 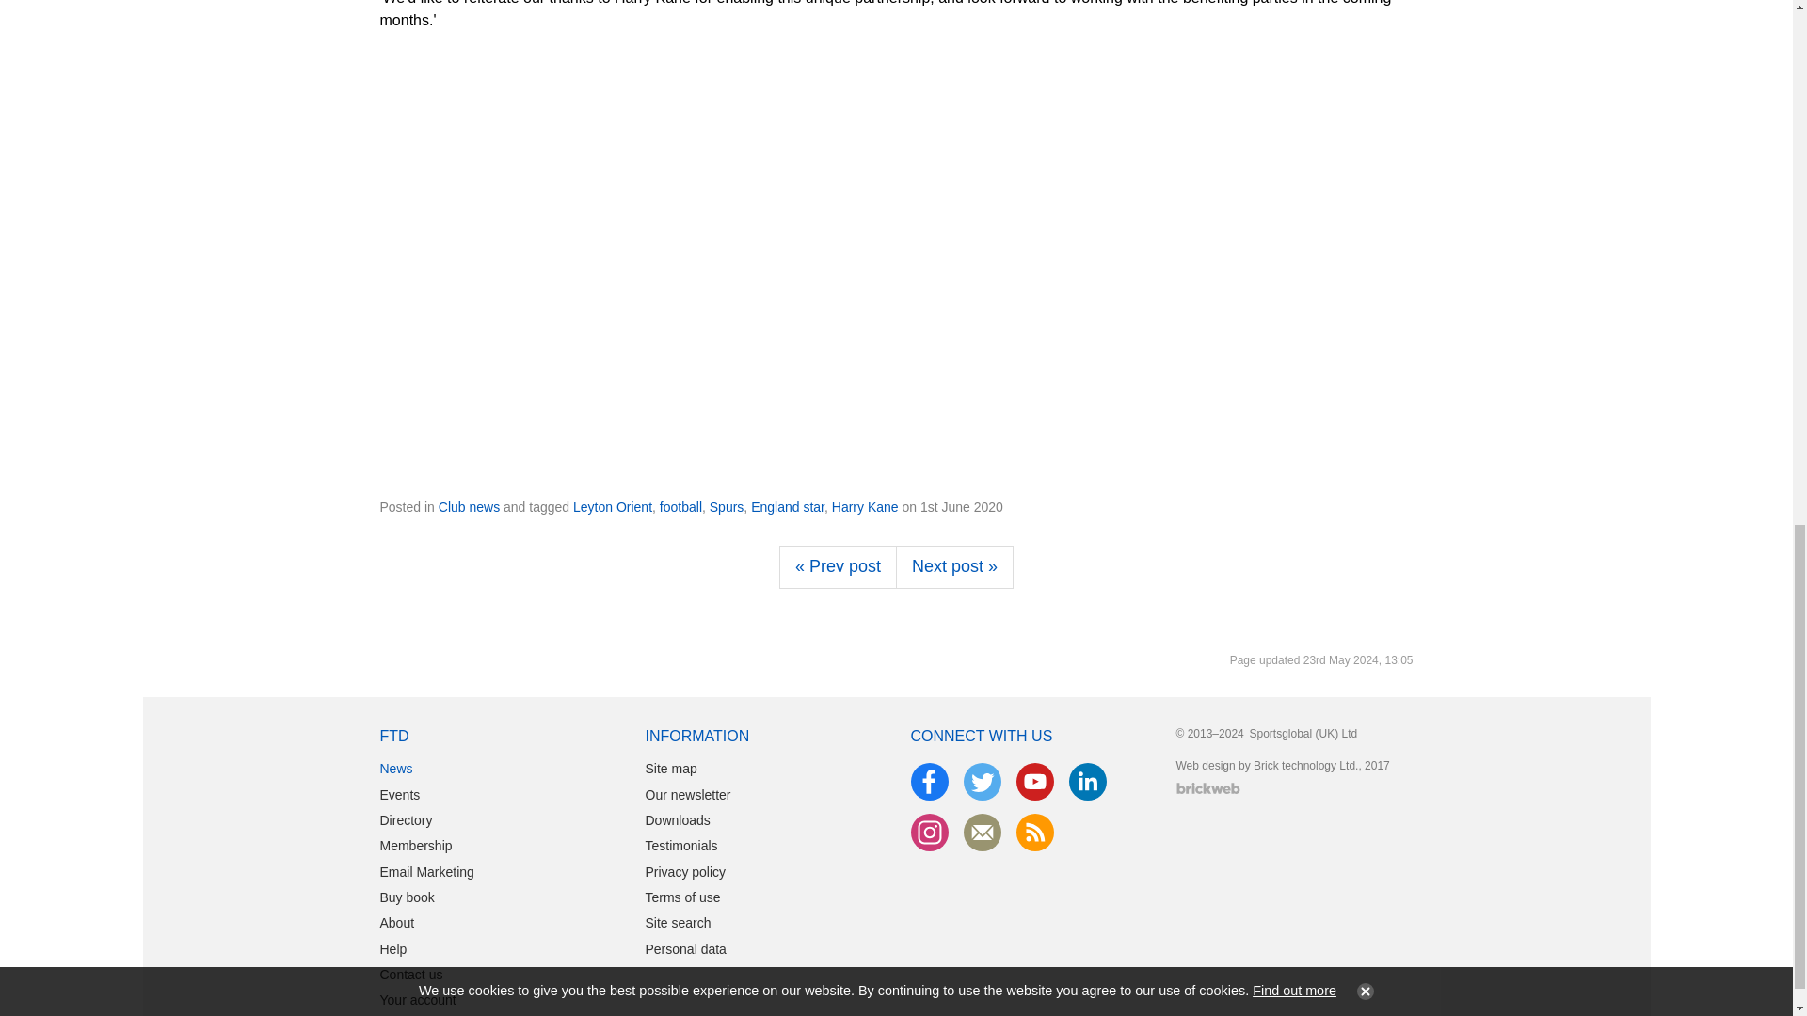 I want to click on LinkedIn, so click(x=1088, y=782).